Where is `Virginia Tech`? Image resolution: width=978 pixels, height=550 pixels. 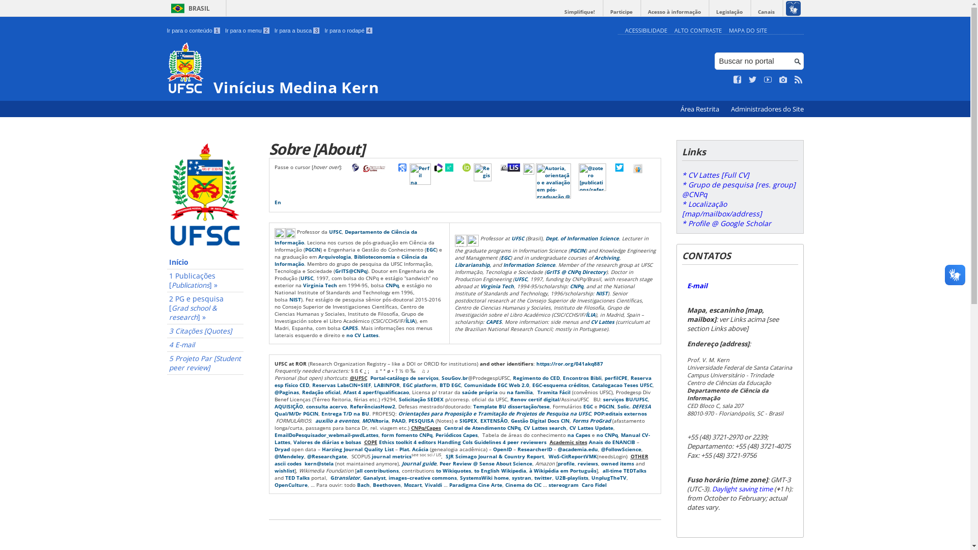 Virginia Tech is located at coordinates (320, 285).